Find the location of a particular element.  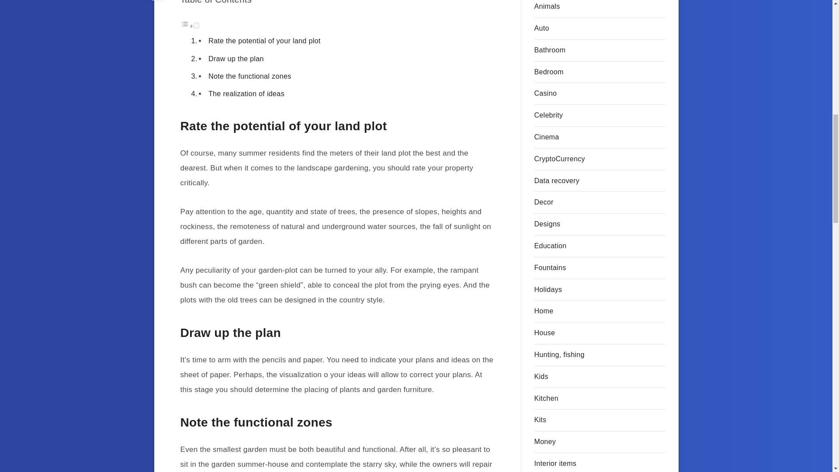

Note the functional zones is located at coordinates (250, 76).